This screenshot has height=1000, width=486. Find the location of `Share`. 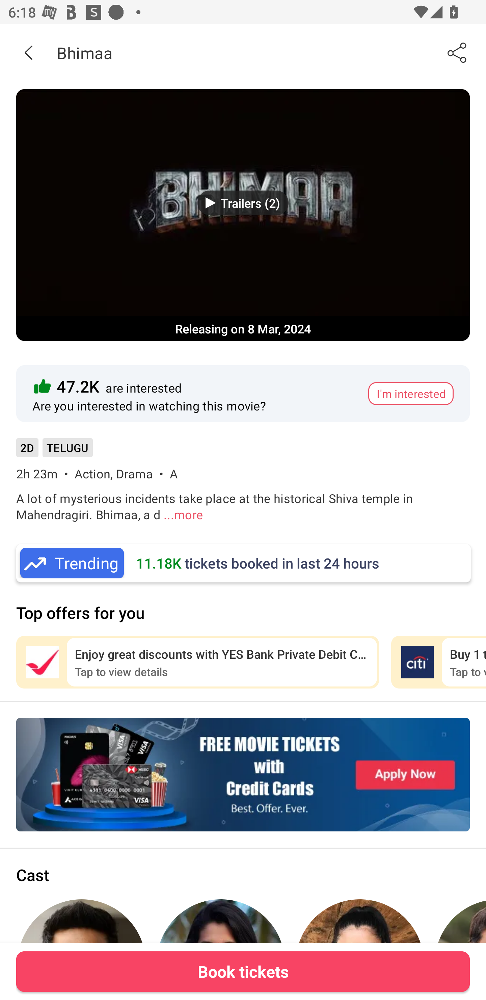

Share is located at coordinates (458, 52).